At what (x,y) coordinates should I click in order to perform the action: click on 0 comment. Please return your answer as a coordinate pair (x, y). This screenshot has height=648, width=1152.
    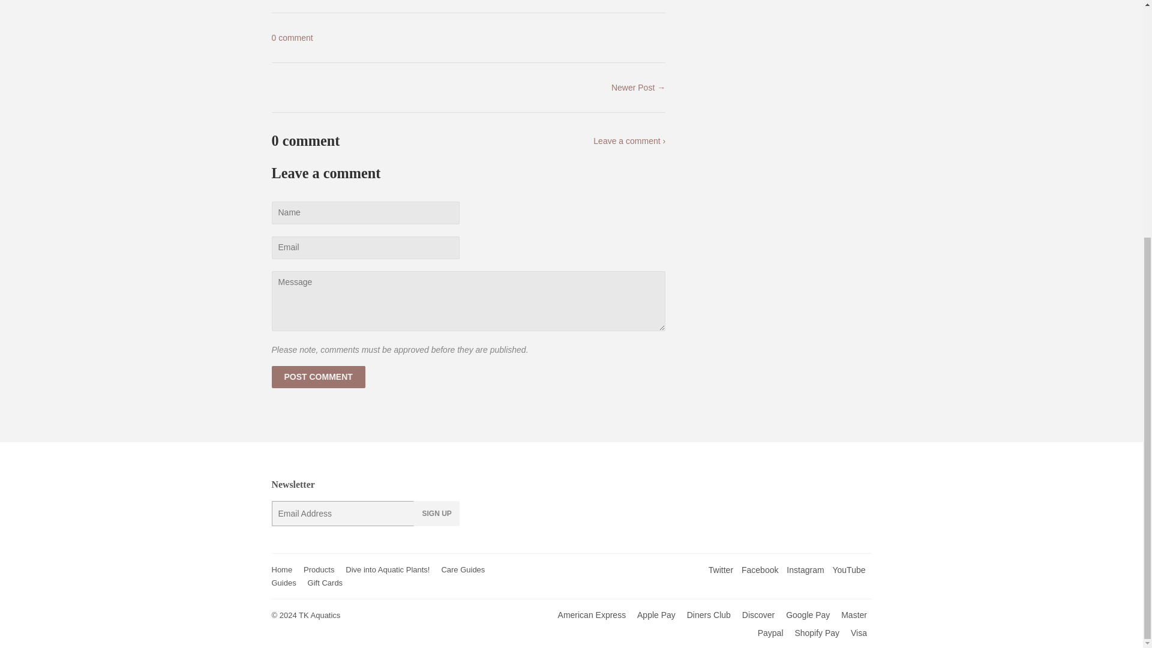
    Looking at the image, I should click on (292, 38).